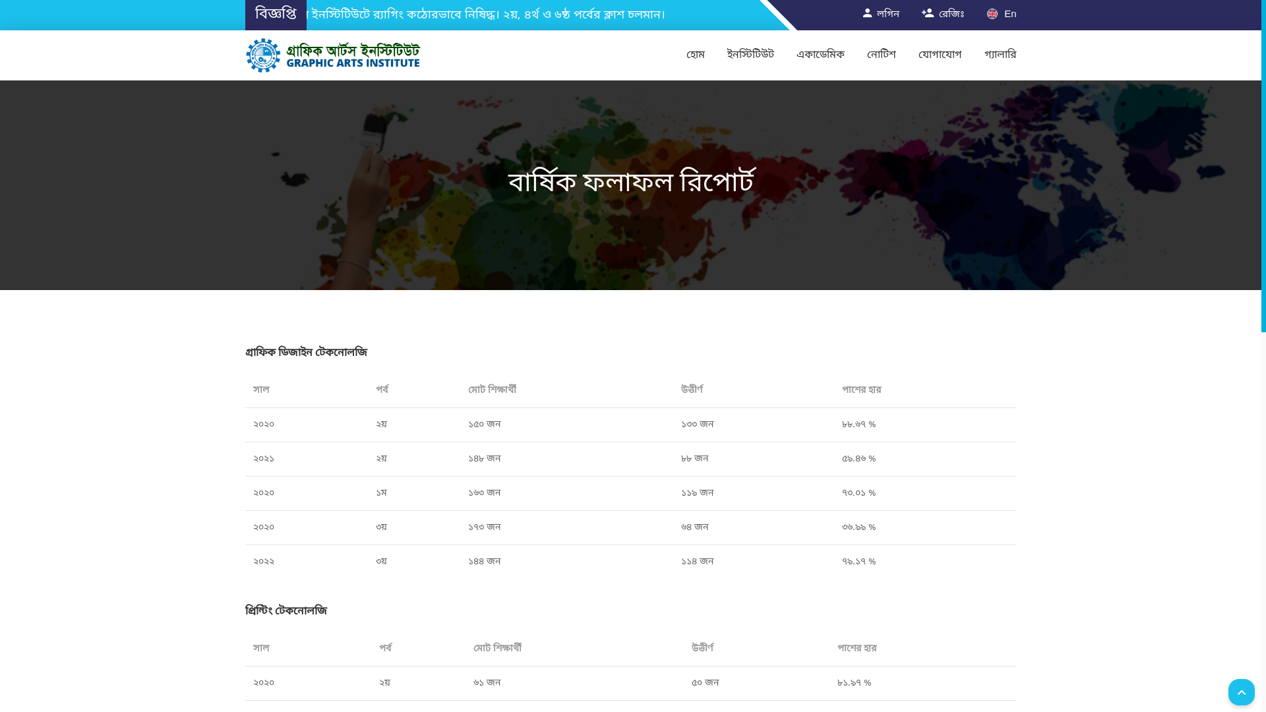 Image resolution: width=1266 pixels, height=712 pixels. Describe the element at coordinates (1002, 15) in the screenshot. I see `En` at that location.